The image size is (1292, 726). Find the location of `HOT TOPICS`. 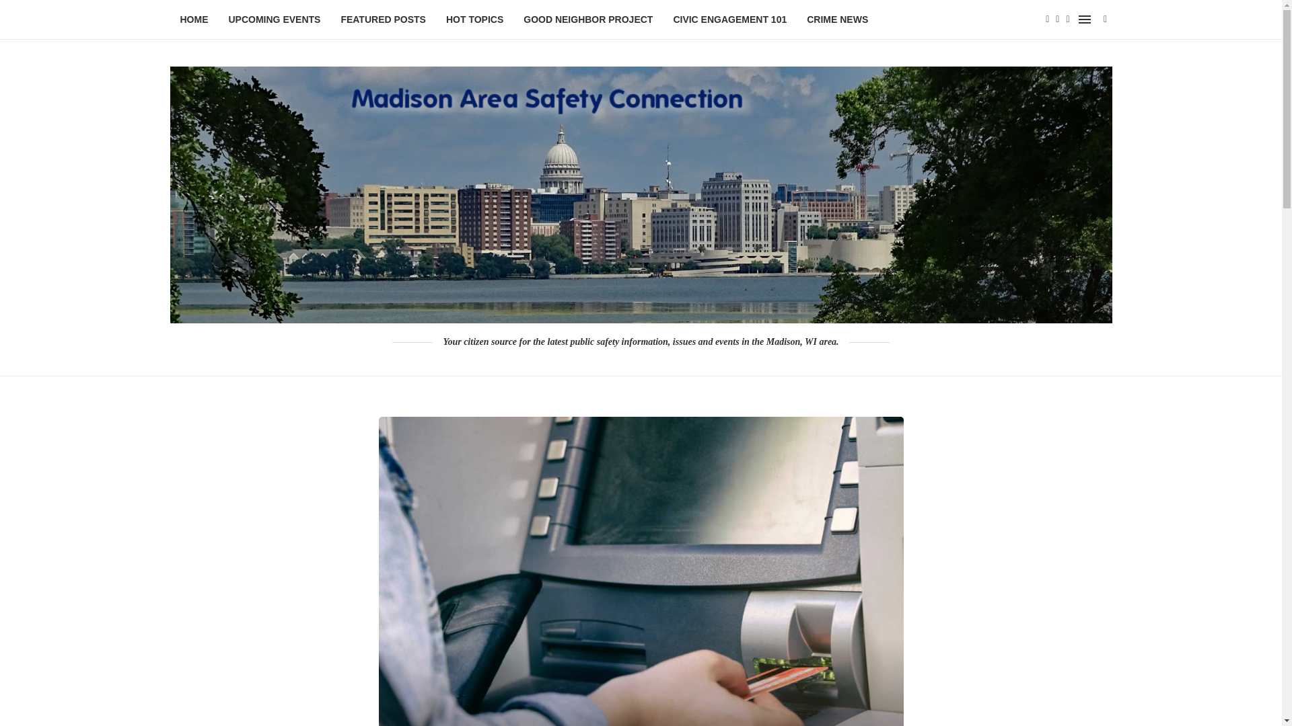

HOT TOPICS is located at coordinates (474, 20).